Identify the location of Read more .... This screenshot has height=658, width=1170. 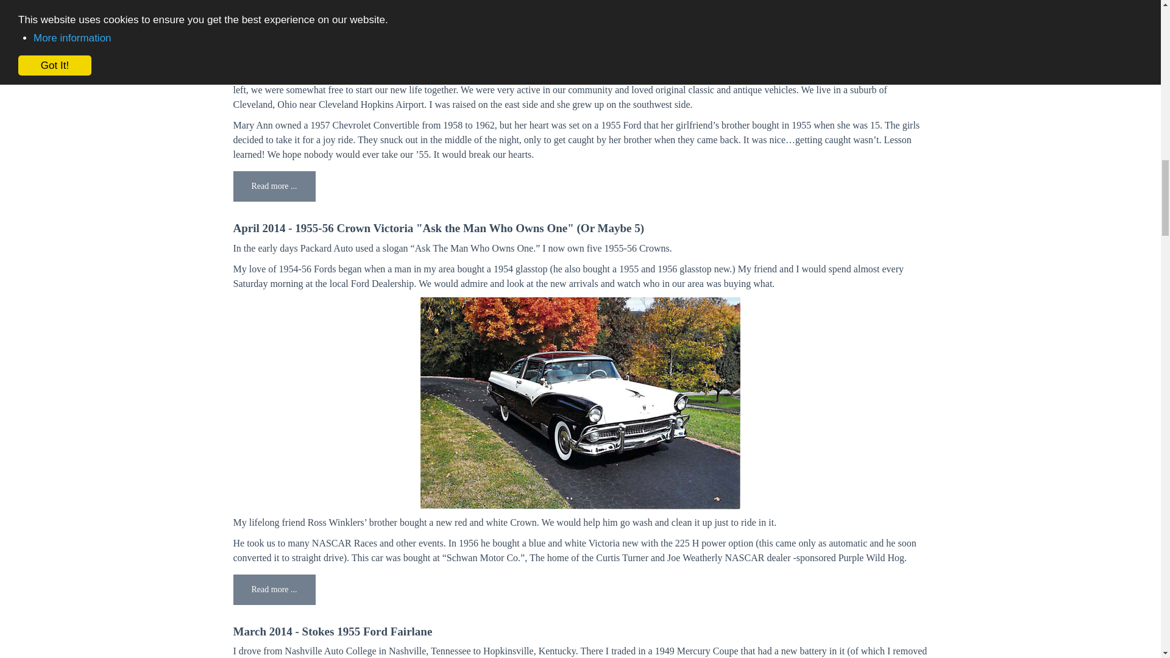
(274, 186).